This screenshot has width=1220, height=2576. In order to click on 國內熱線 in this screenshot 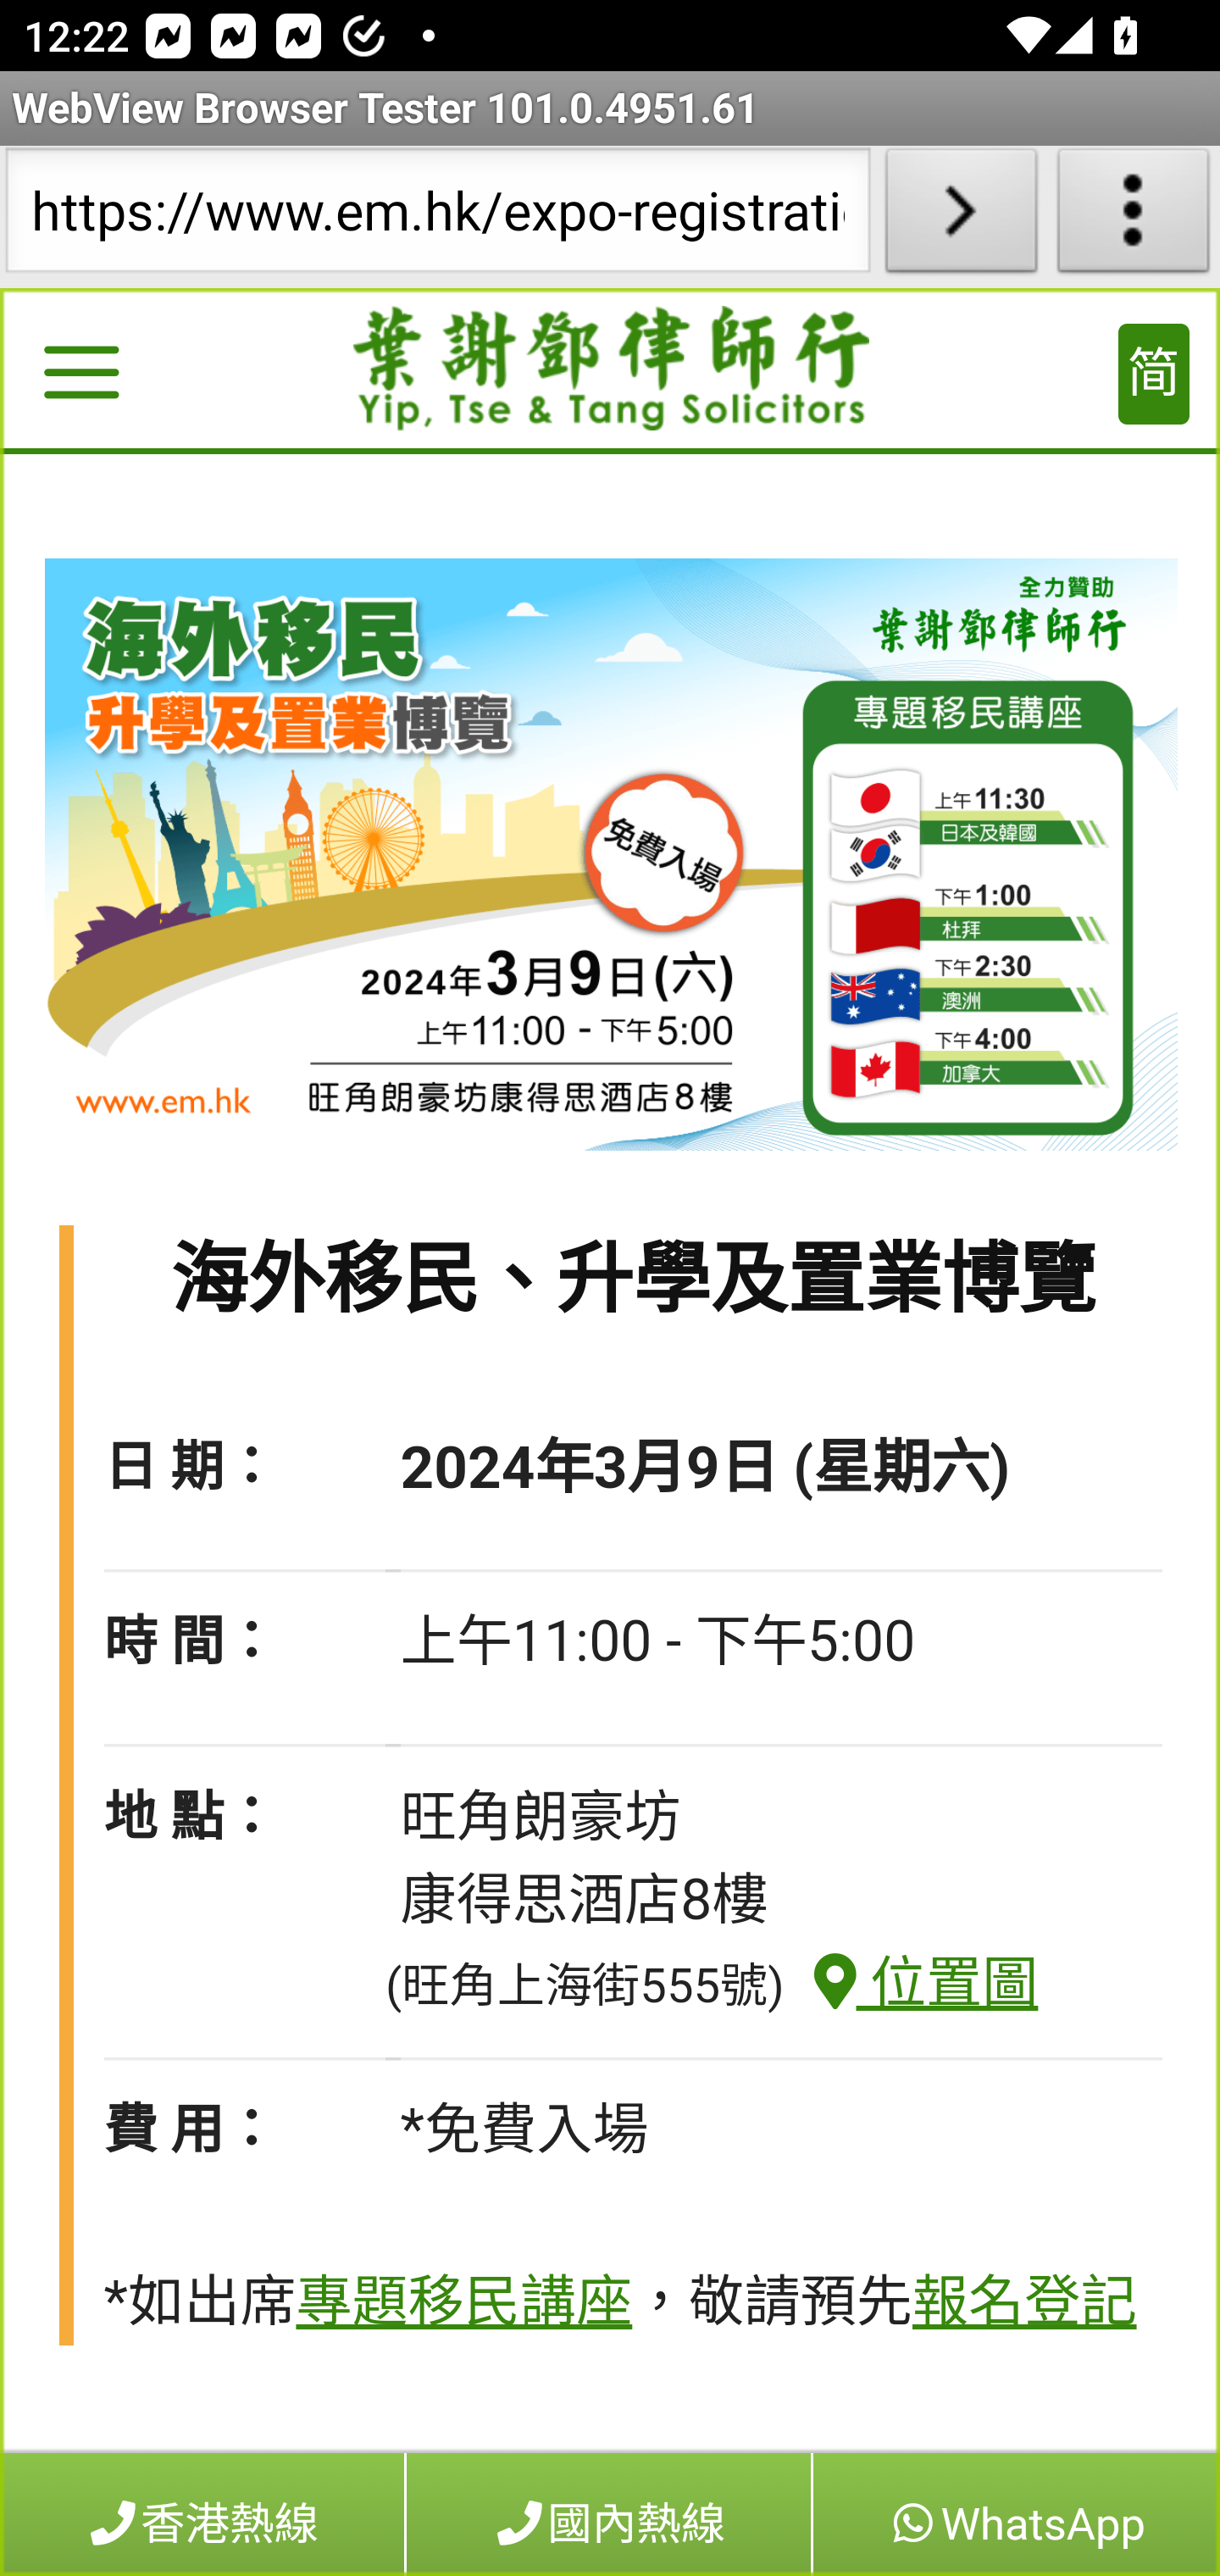, I will do `click(609, 2514)`.